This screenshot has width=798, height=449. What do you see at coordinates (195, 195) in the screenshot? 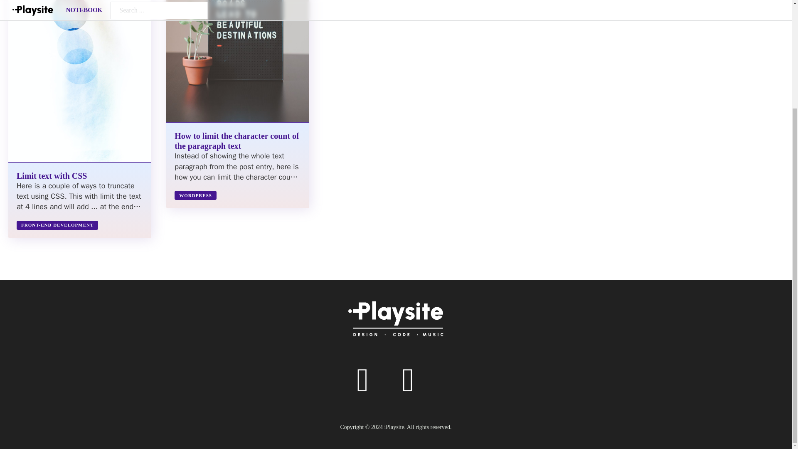
I see `WORDPRESS` at bounding box center [195, 195].